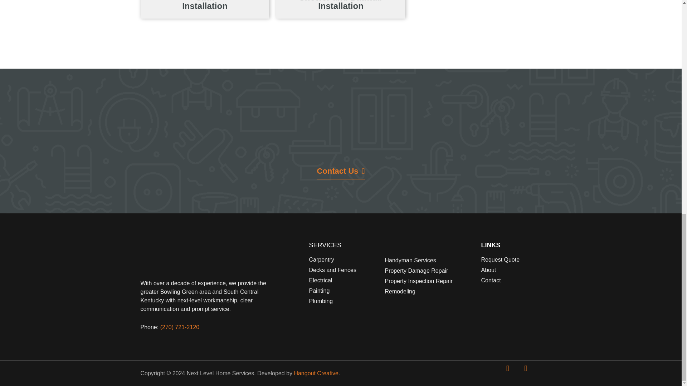 The image size is (687, 386). What do you see at coordinates (343, 291) in the screenshot?
I see `Painting` at bounding box center [343, 291].